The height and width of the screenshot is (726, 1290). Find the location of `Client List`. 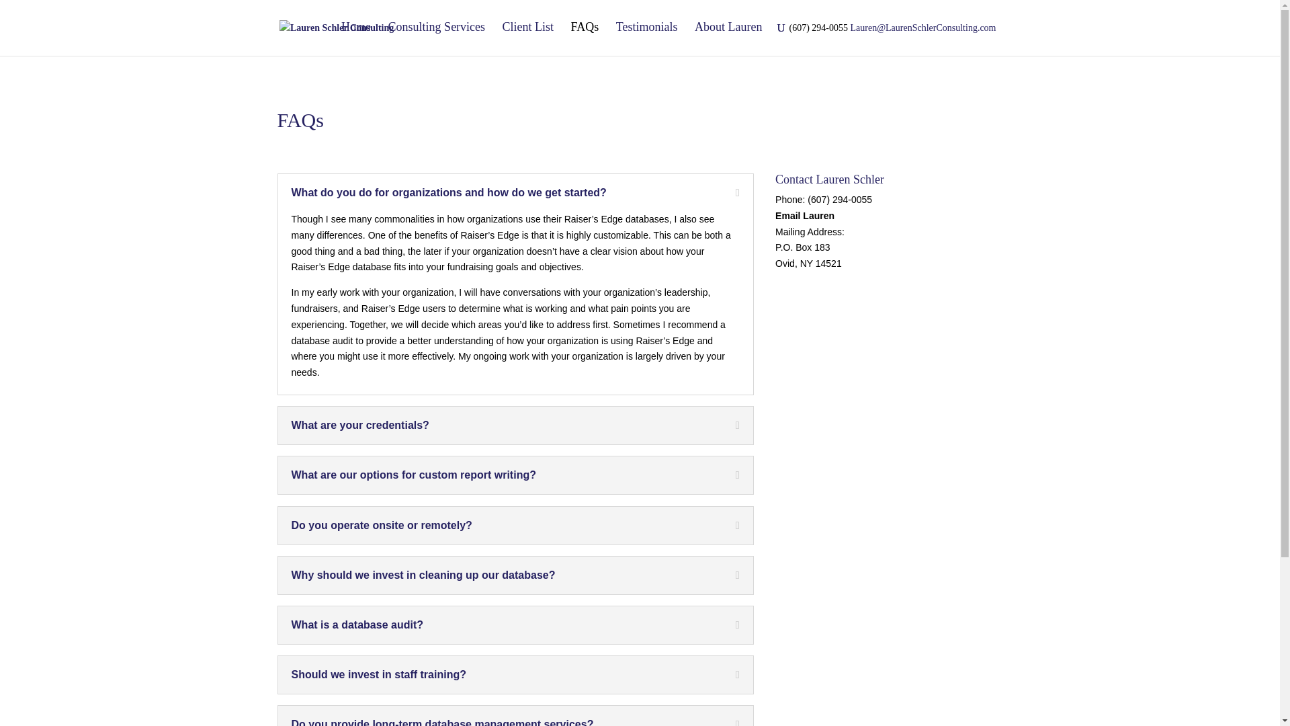

Client List is located at coordinates (528, 38).